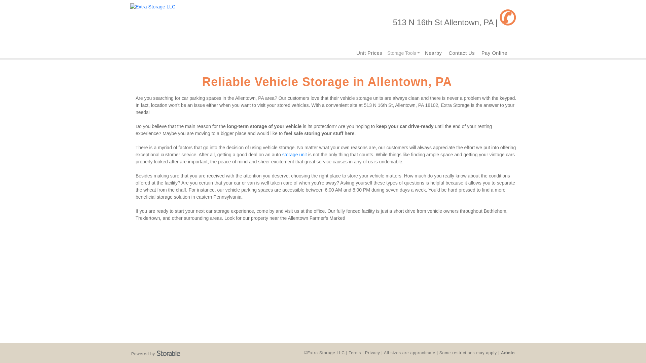 The width and height of the screenshot is (646, 363). What do you see at coordinates (295, 155) in the screenshot?
I see `storage unit` at bounding box center [295, 155].